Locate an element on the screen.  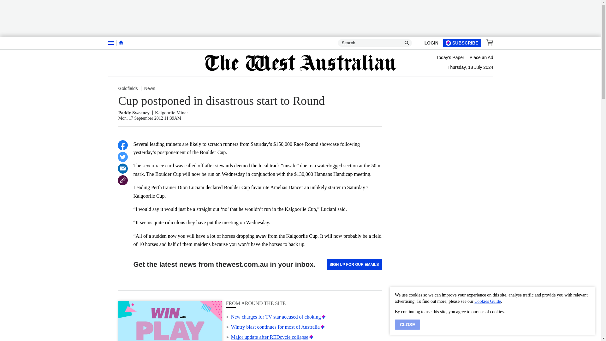
Premium is located at coordinates (324, 316).